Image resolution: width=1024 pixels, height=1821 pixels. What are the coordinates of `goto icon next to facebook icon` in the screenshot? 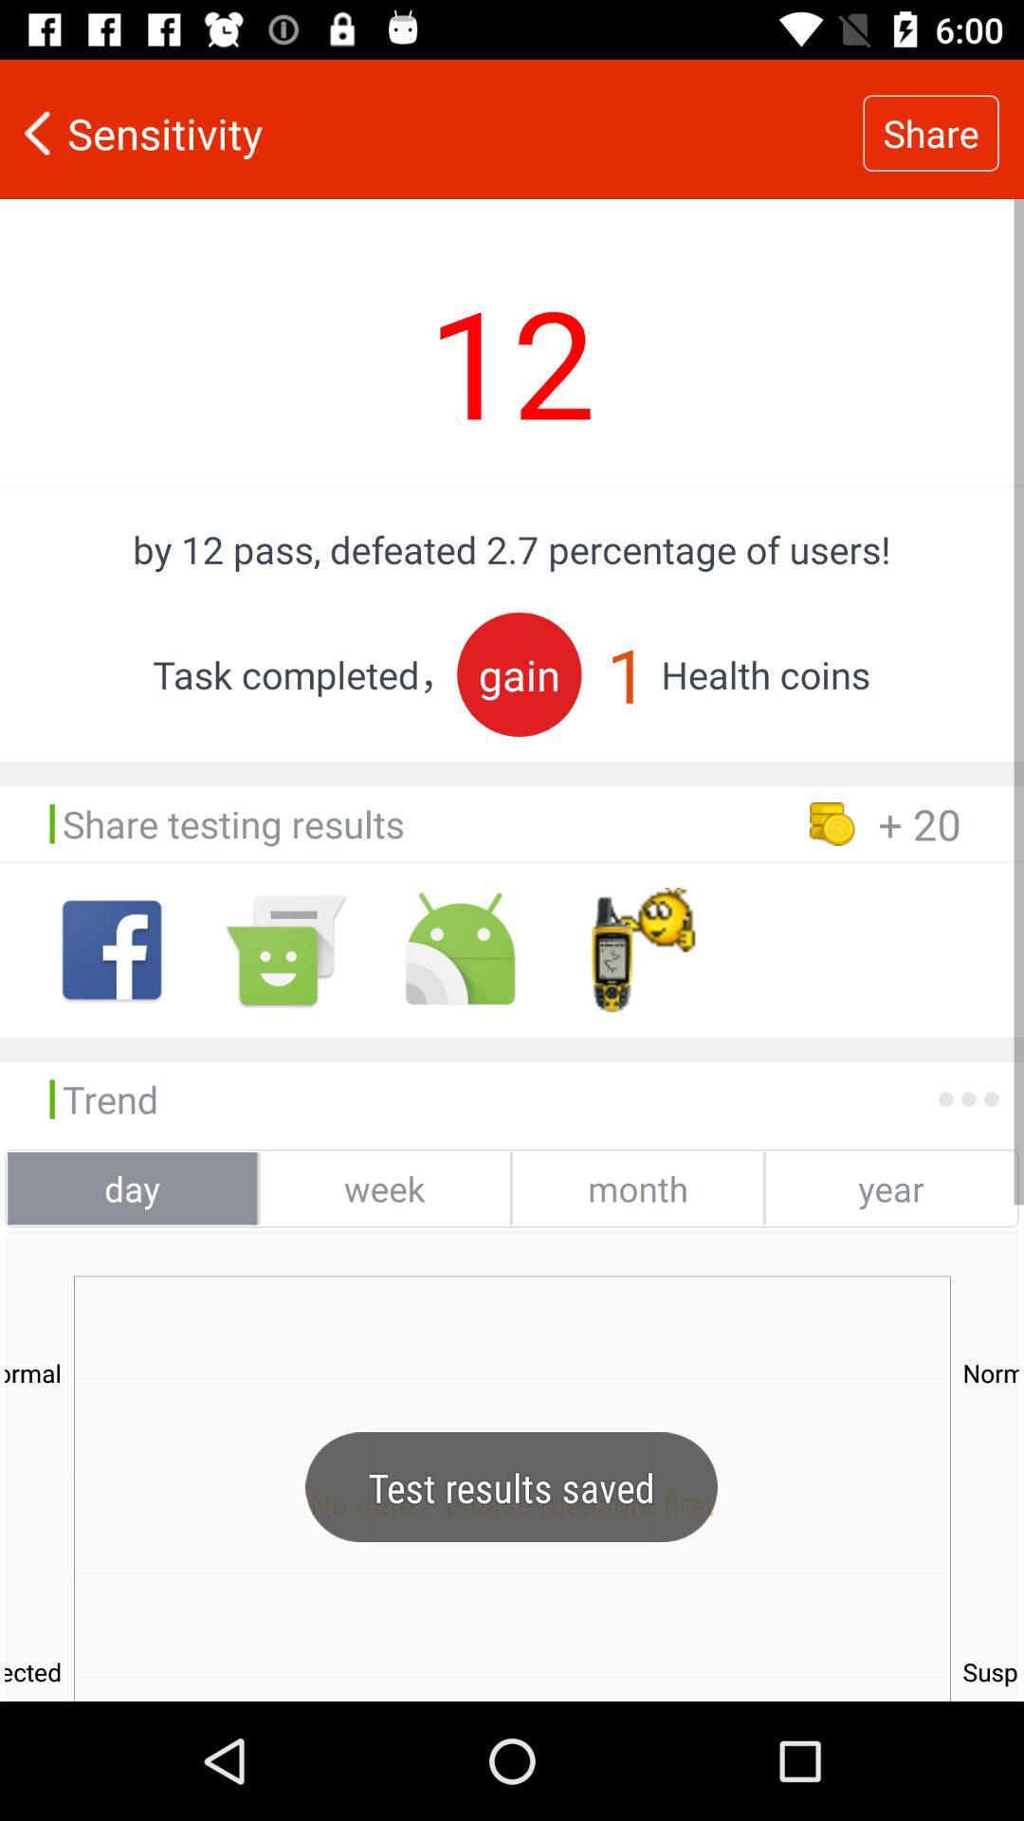 It's located at (286, 950).